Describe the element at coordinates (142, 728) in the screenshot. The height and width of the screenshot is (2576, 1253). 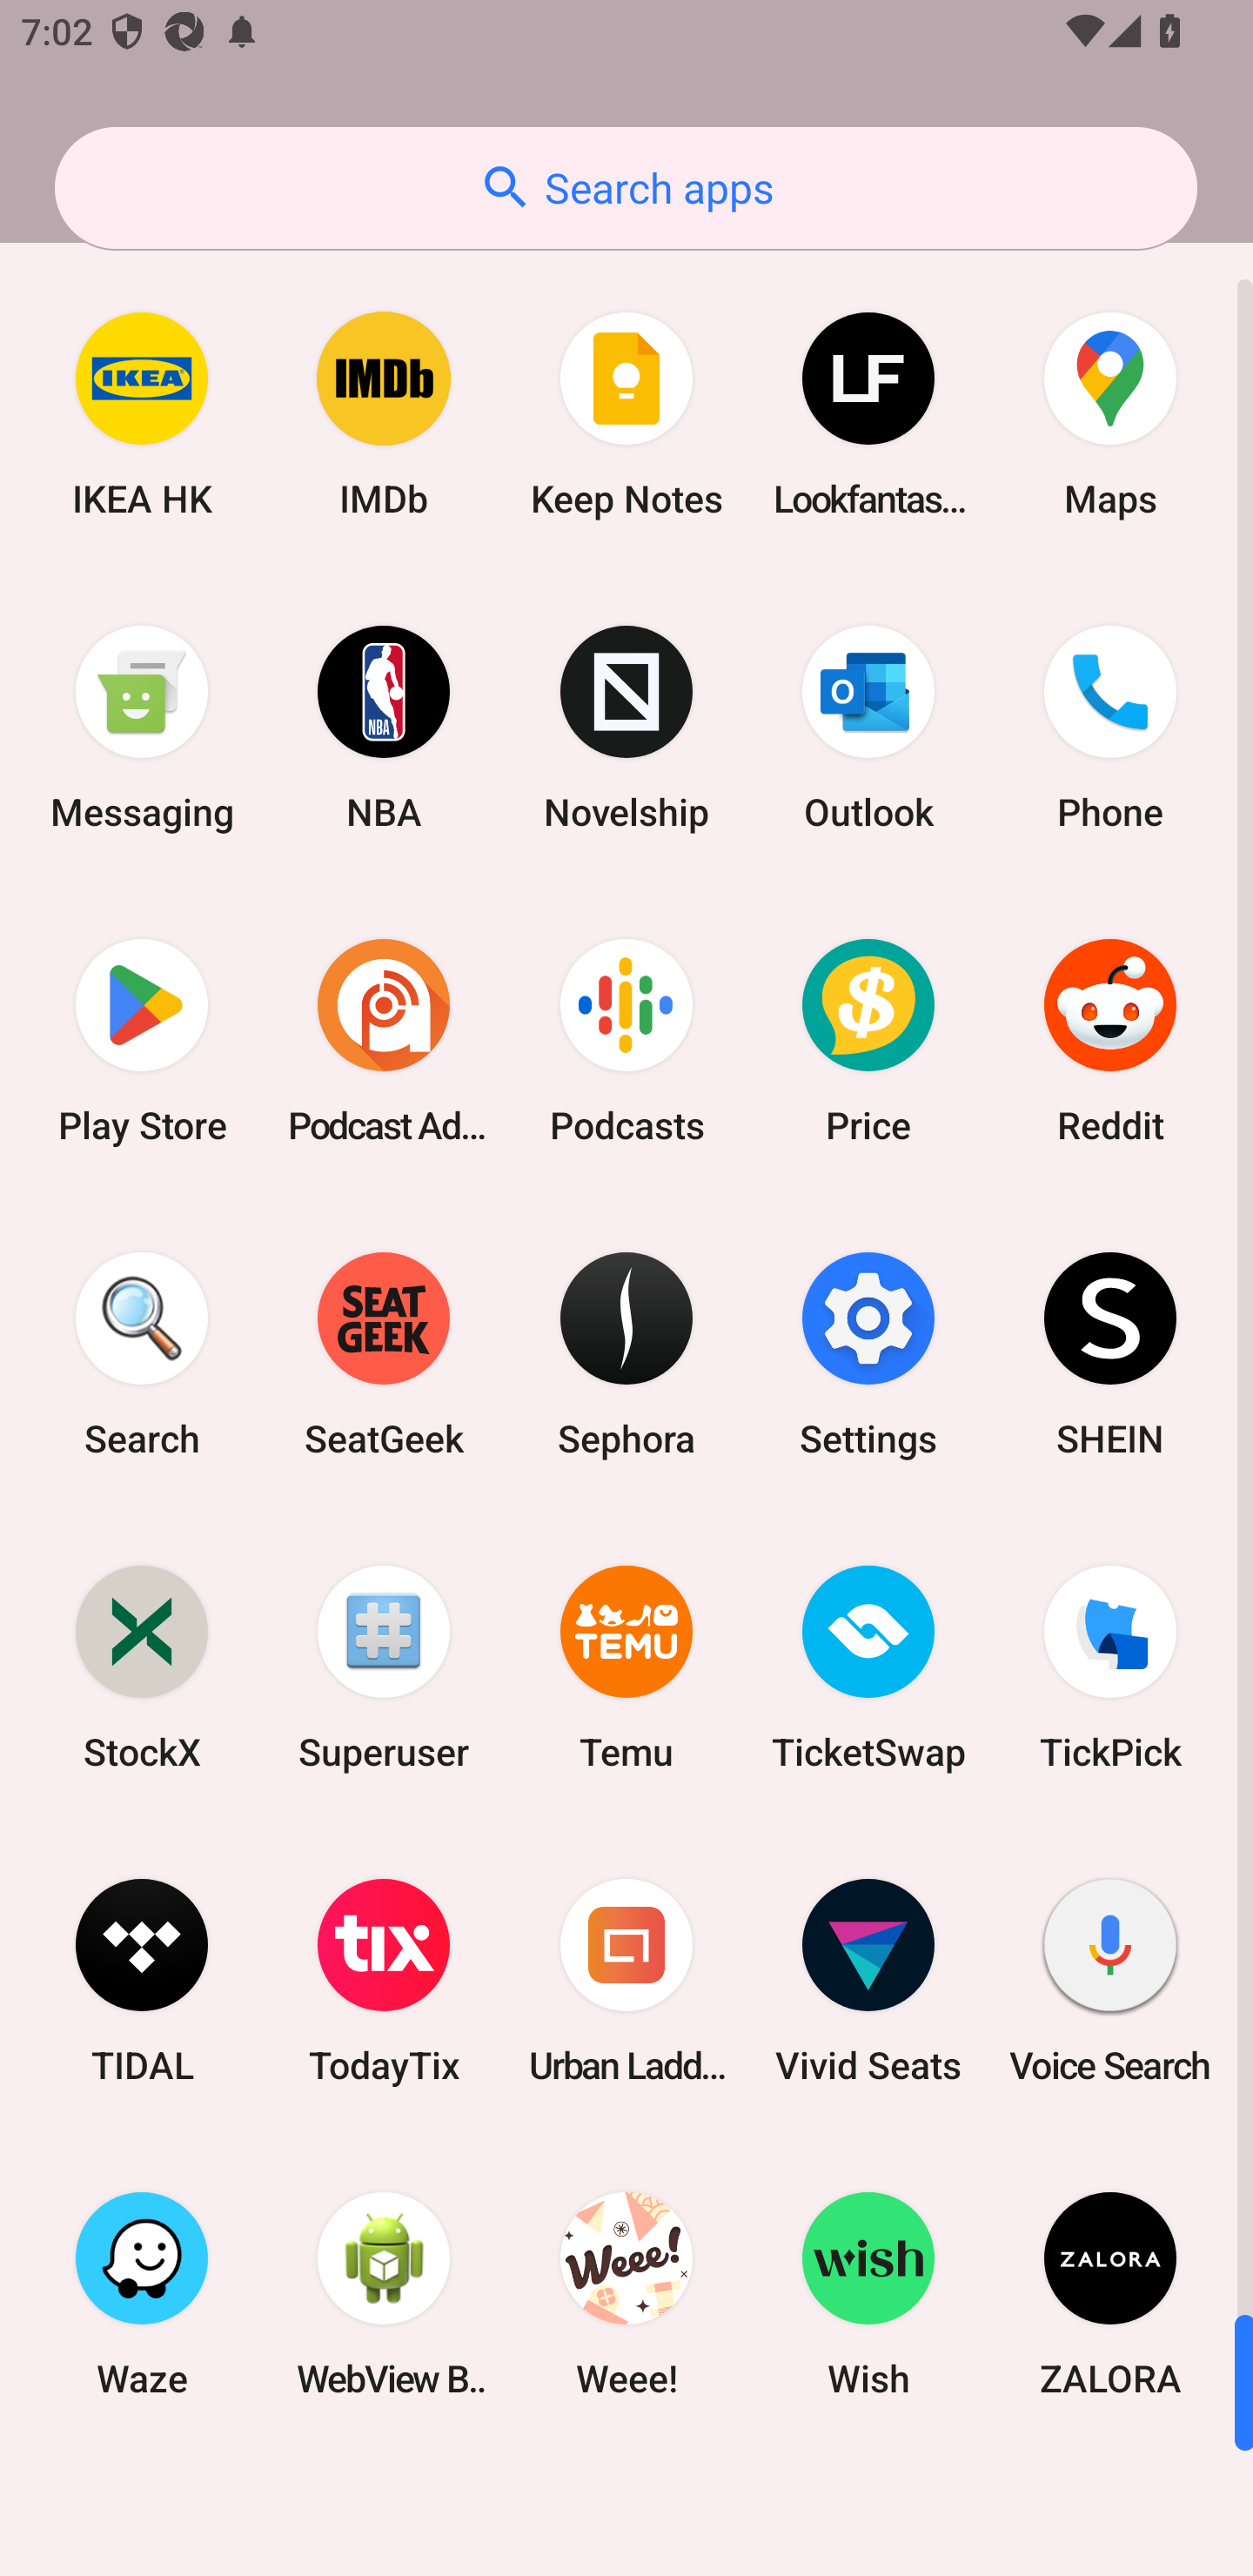
I see `Messaging` at that location.